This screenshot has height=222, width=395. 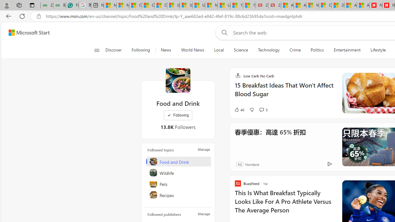 What do you see at coordinates (178, 80) in the screenshot?
I see `Food and Drink` at bounding box center [178, 80].